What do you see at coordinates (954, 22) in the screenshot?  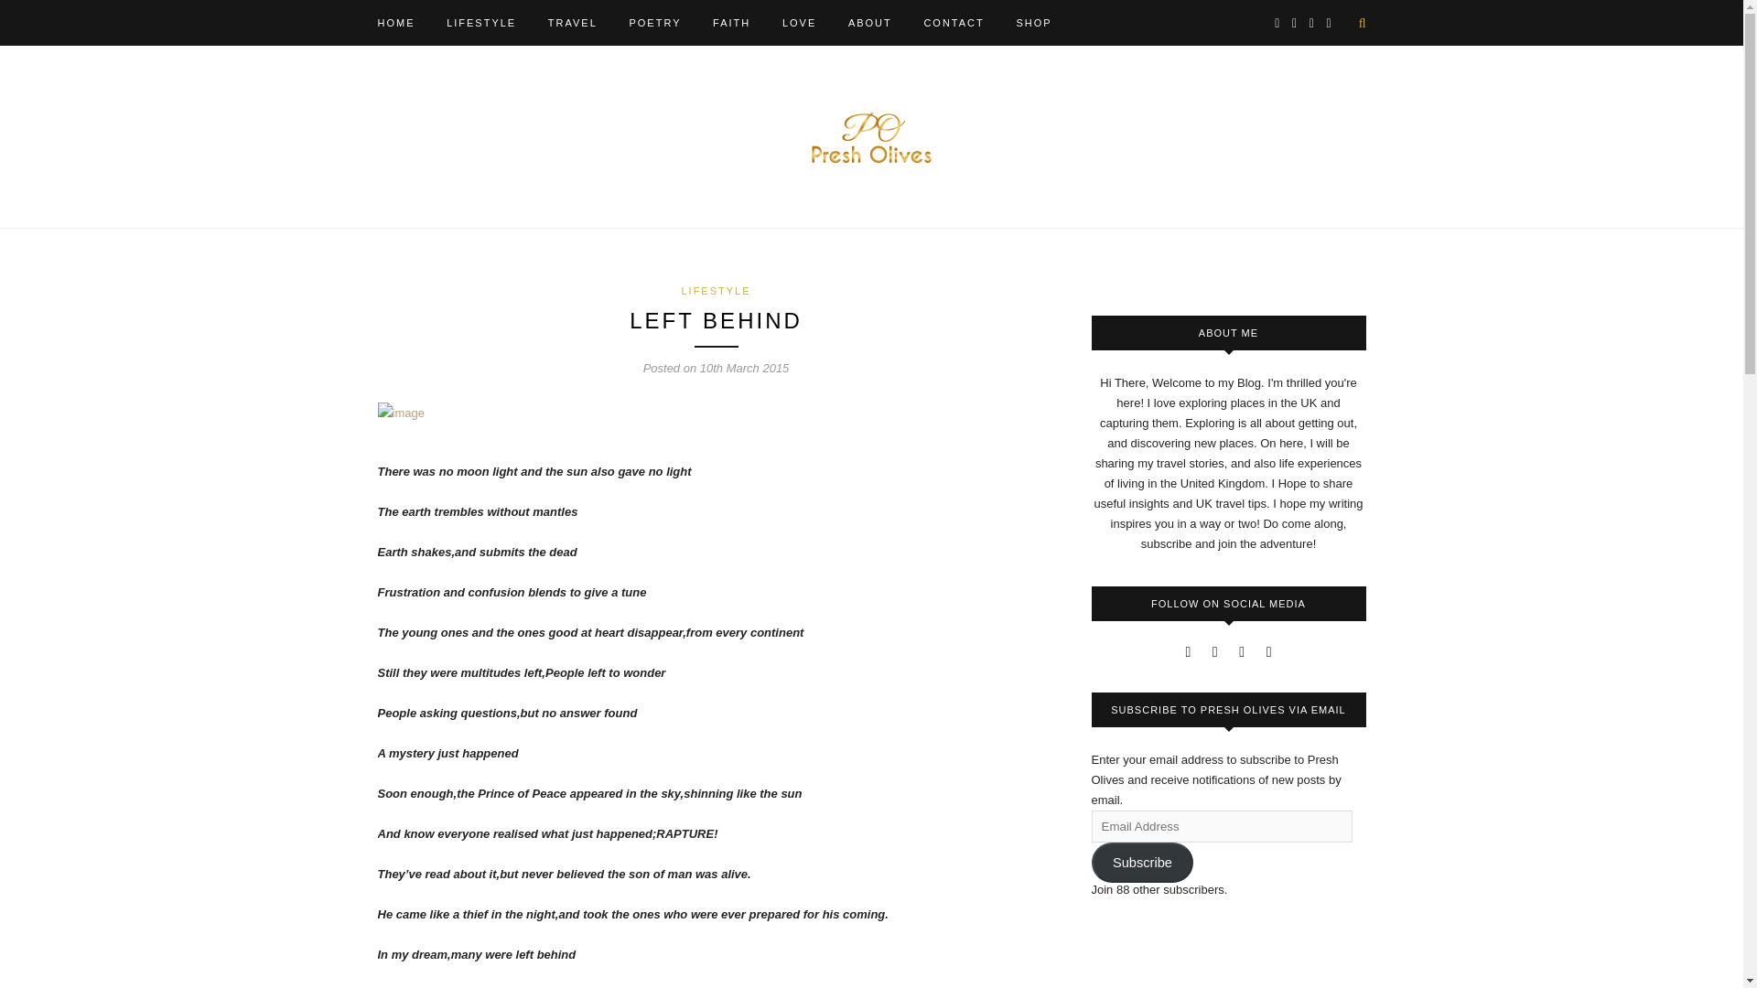 I see `CONTACT` at bounding box center [954, 22].